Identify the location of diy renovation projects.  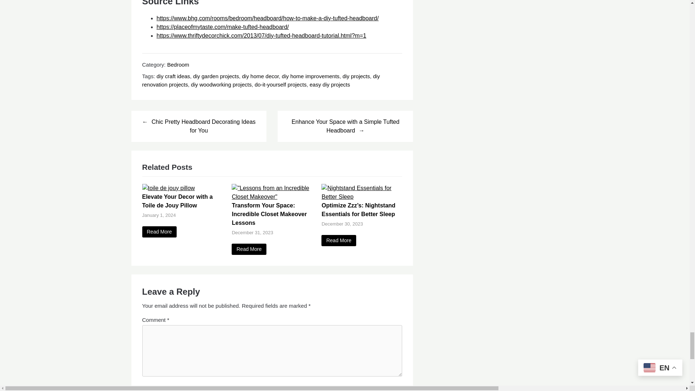
(261, 80).